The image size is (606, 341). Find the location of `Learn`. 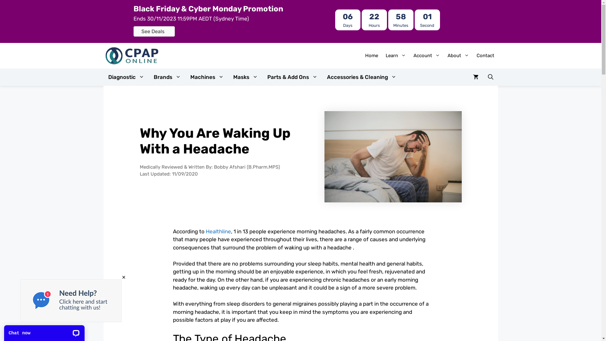

Learn is located at coordinates (396, 56).